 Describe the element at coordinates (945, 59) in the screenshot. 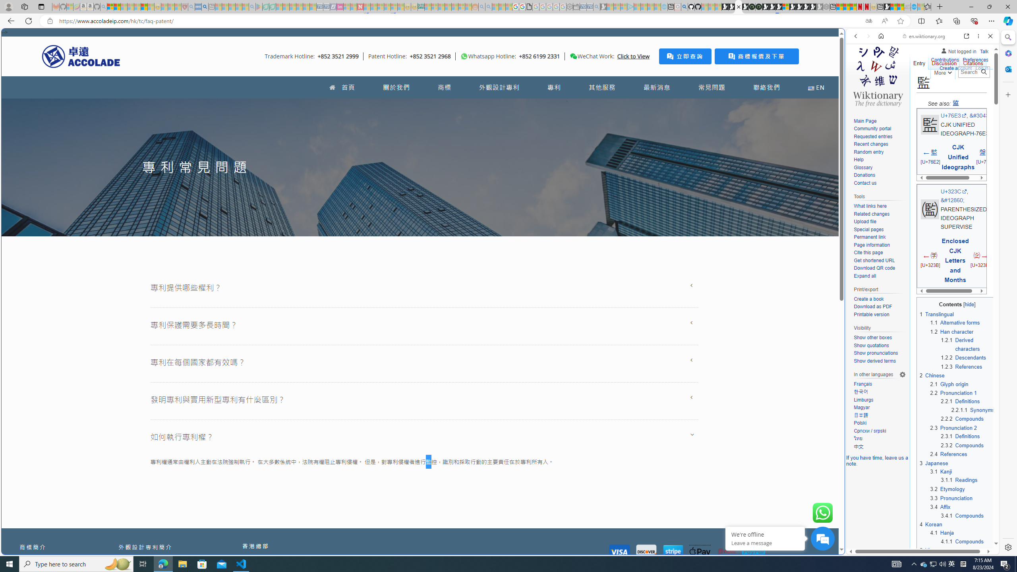

I see `Contributions` at that location.